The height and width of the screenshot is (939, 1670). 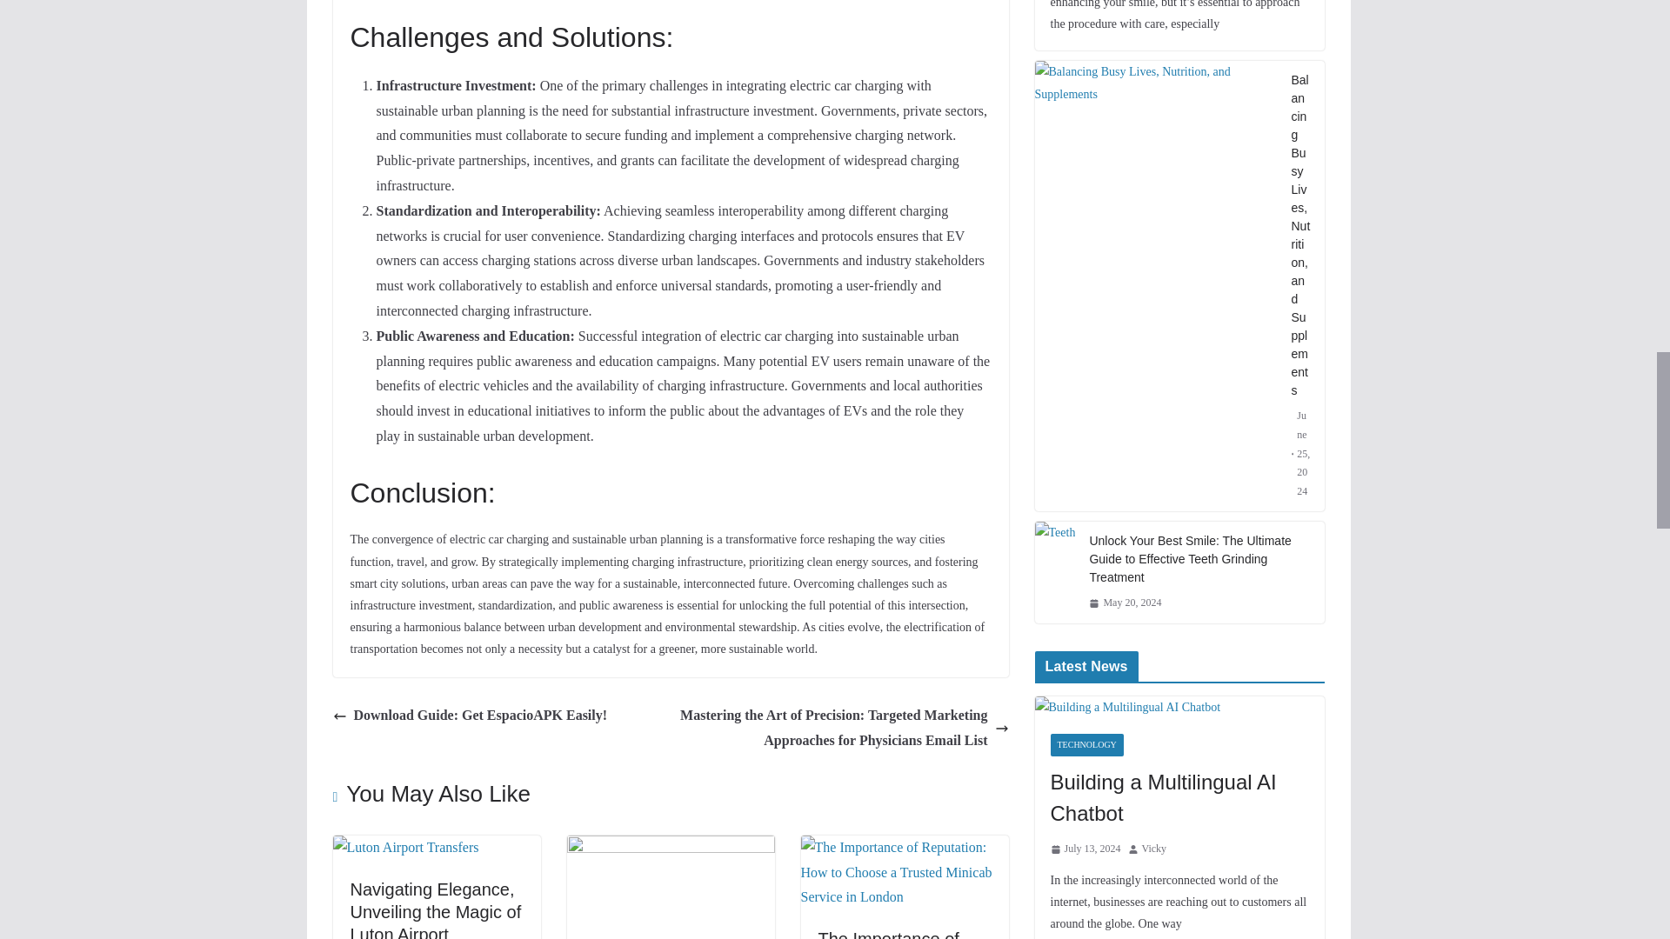 I want to click on Download Guide: Get EspacioAPK Easily!, so click(x=470, y=716).